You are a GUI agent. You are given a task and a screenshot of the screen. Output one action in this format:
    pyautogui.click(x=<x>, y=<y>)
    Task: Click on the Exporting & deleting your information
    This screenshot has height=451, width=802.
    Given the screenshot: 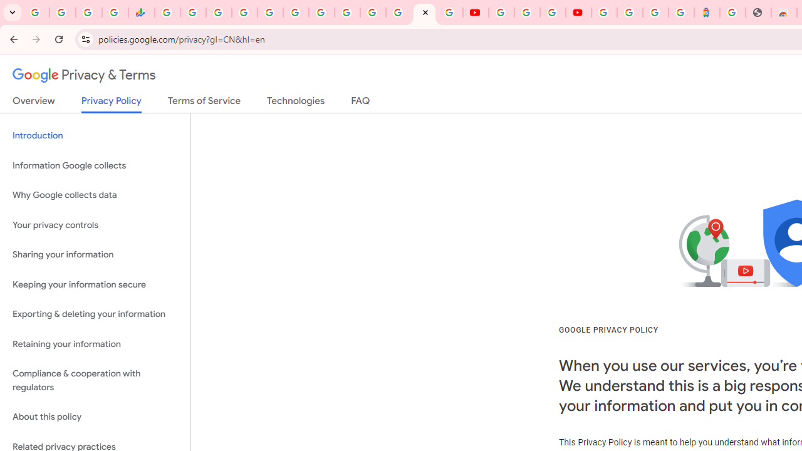 What is the action you would take?
    pyautogui.click(x=95, y=314)
    